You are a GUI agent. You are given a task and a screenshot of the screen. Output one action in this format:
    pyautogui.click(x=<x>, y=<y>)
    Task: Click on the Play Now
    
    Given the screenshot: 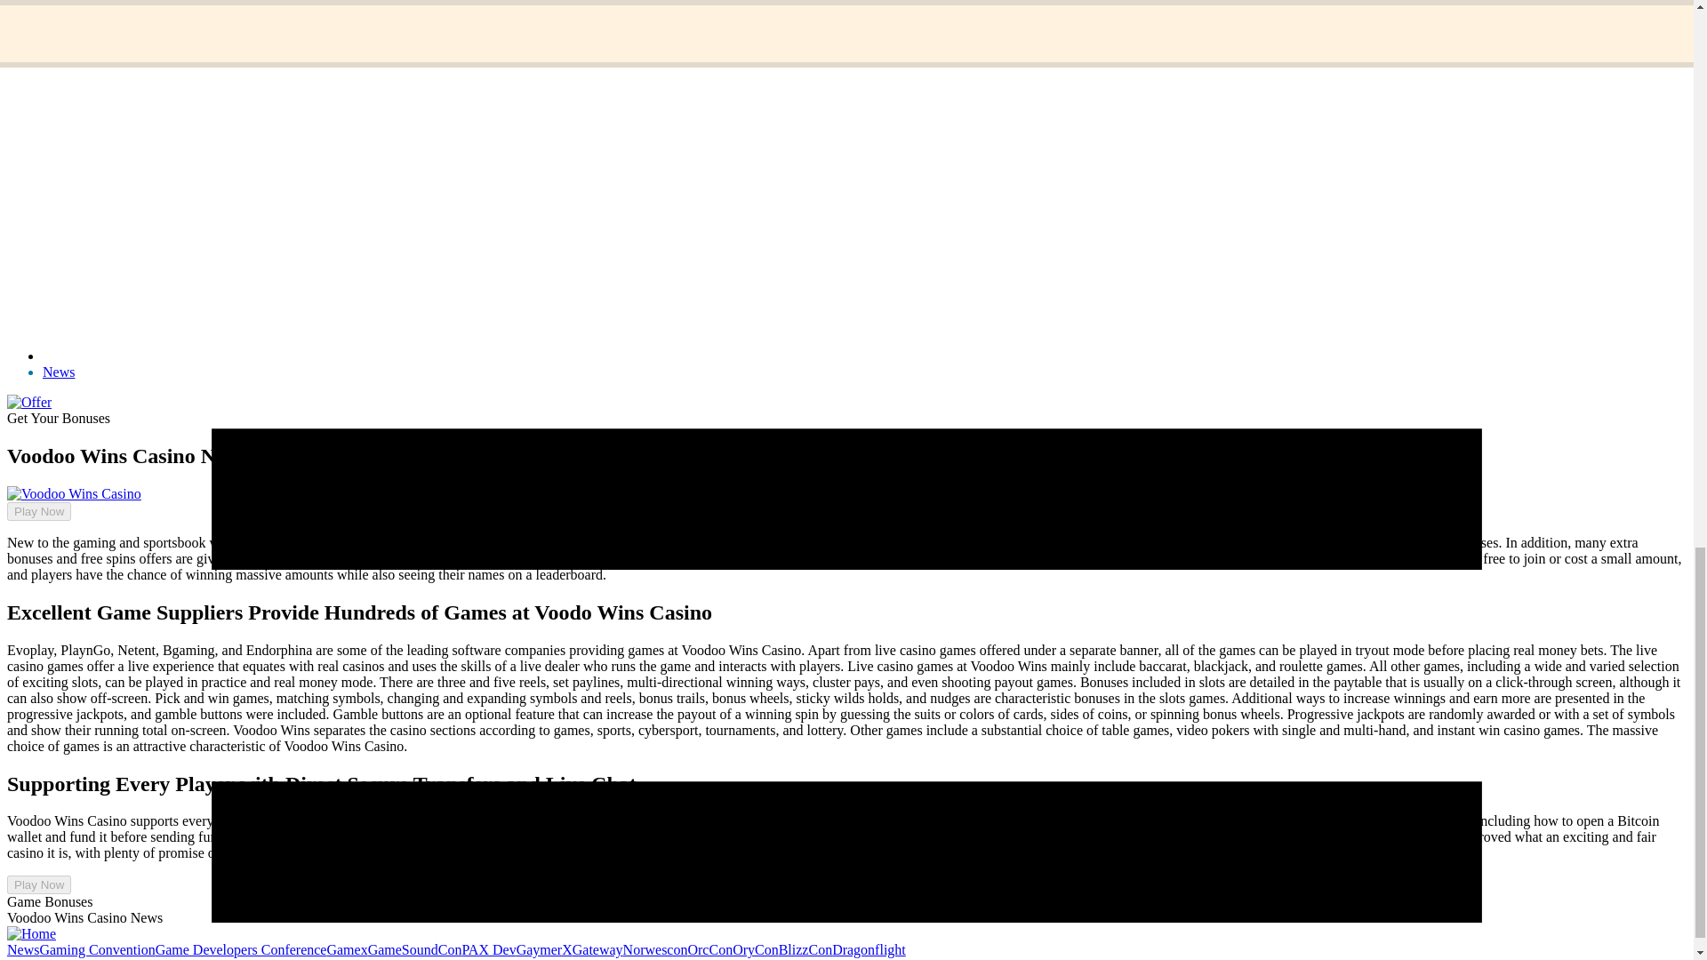 What is the action you would take?
    pyautogui.click(x=39, y=884)
    